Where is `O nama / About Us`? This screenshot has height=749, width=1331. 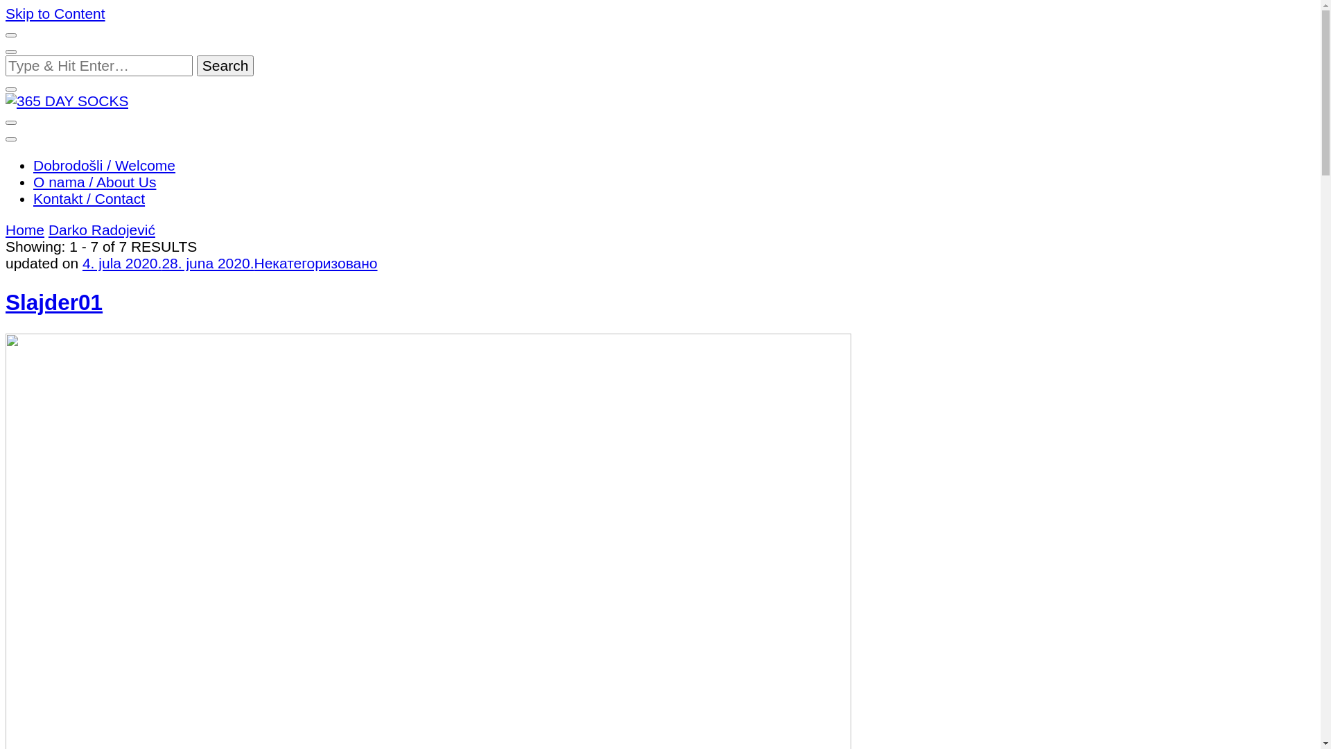
O nama / About Us is located at coordinates (94, 182).